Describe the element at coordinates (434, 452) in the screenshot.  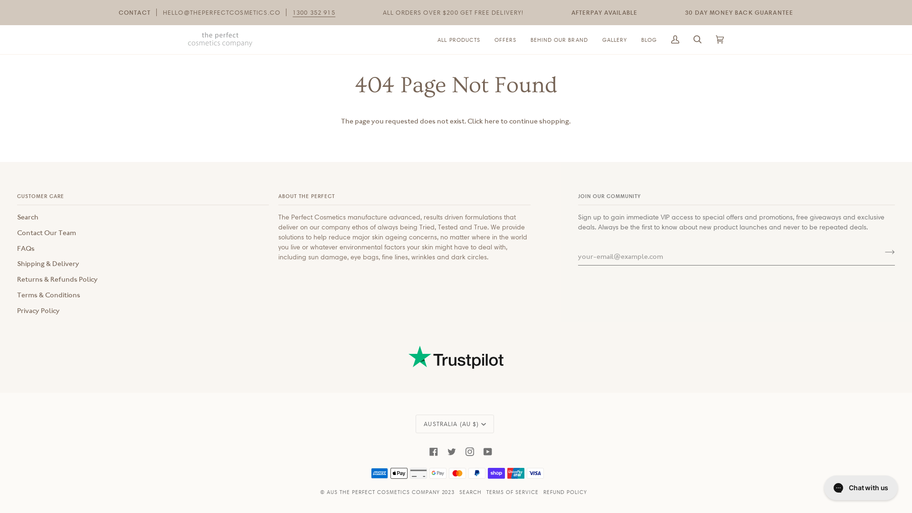
I see `FACEBOOK` at that location.